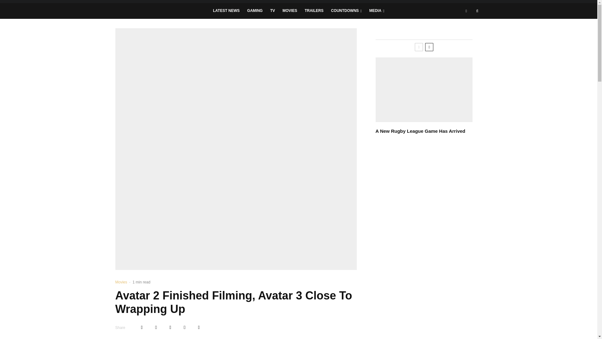 This screenshot has height=339, width=602. I want to click on MOVIES, so click(290, 11).